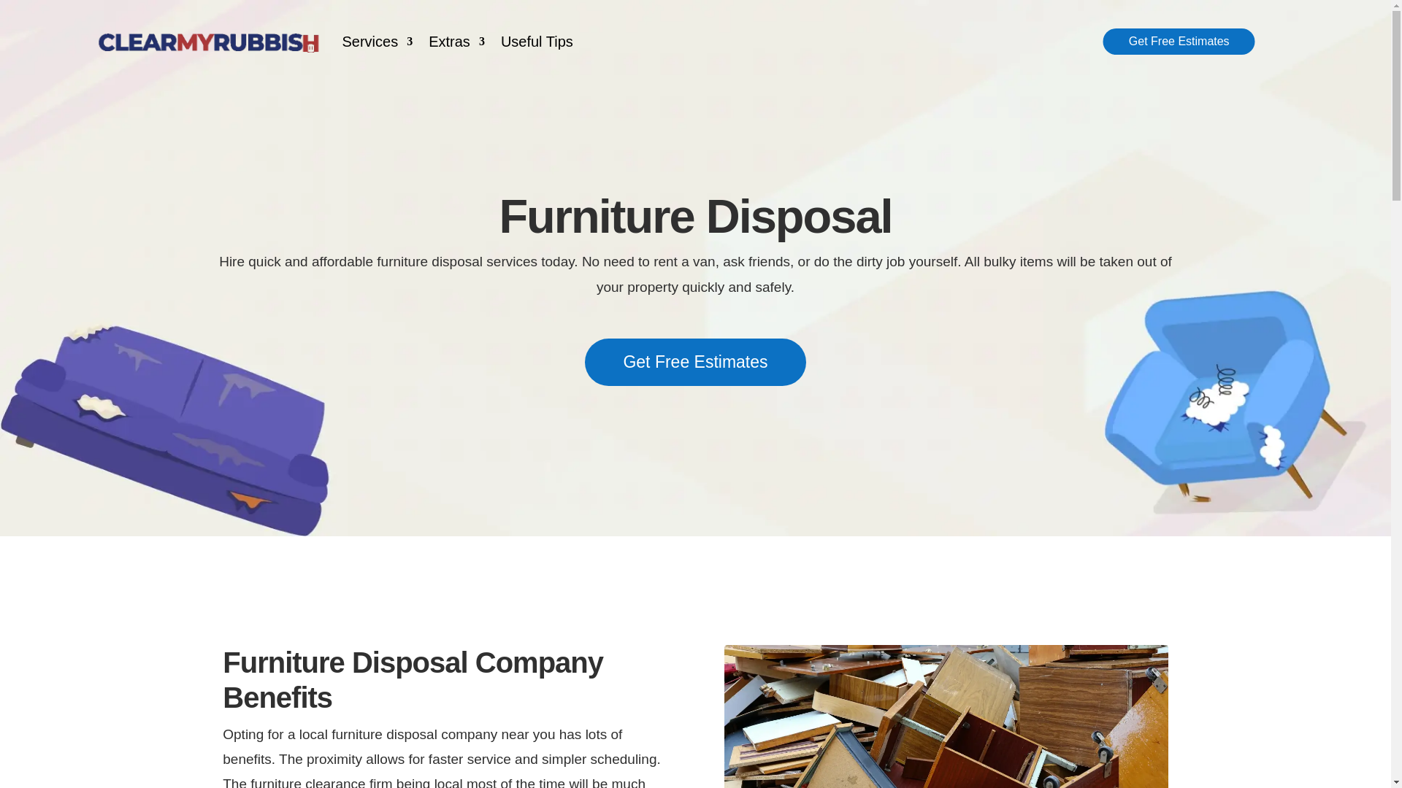 Image resolution: width=1402 pixels, height=788 pixels. Describe the element at coordinates (946, 716) in the screenshot. I see `Furniture disposal` at that location.